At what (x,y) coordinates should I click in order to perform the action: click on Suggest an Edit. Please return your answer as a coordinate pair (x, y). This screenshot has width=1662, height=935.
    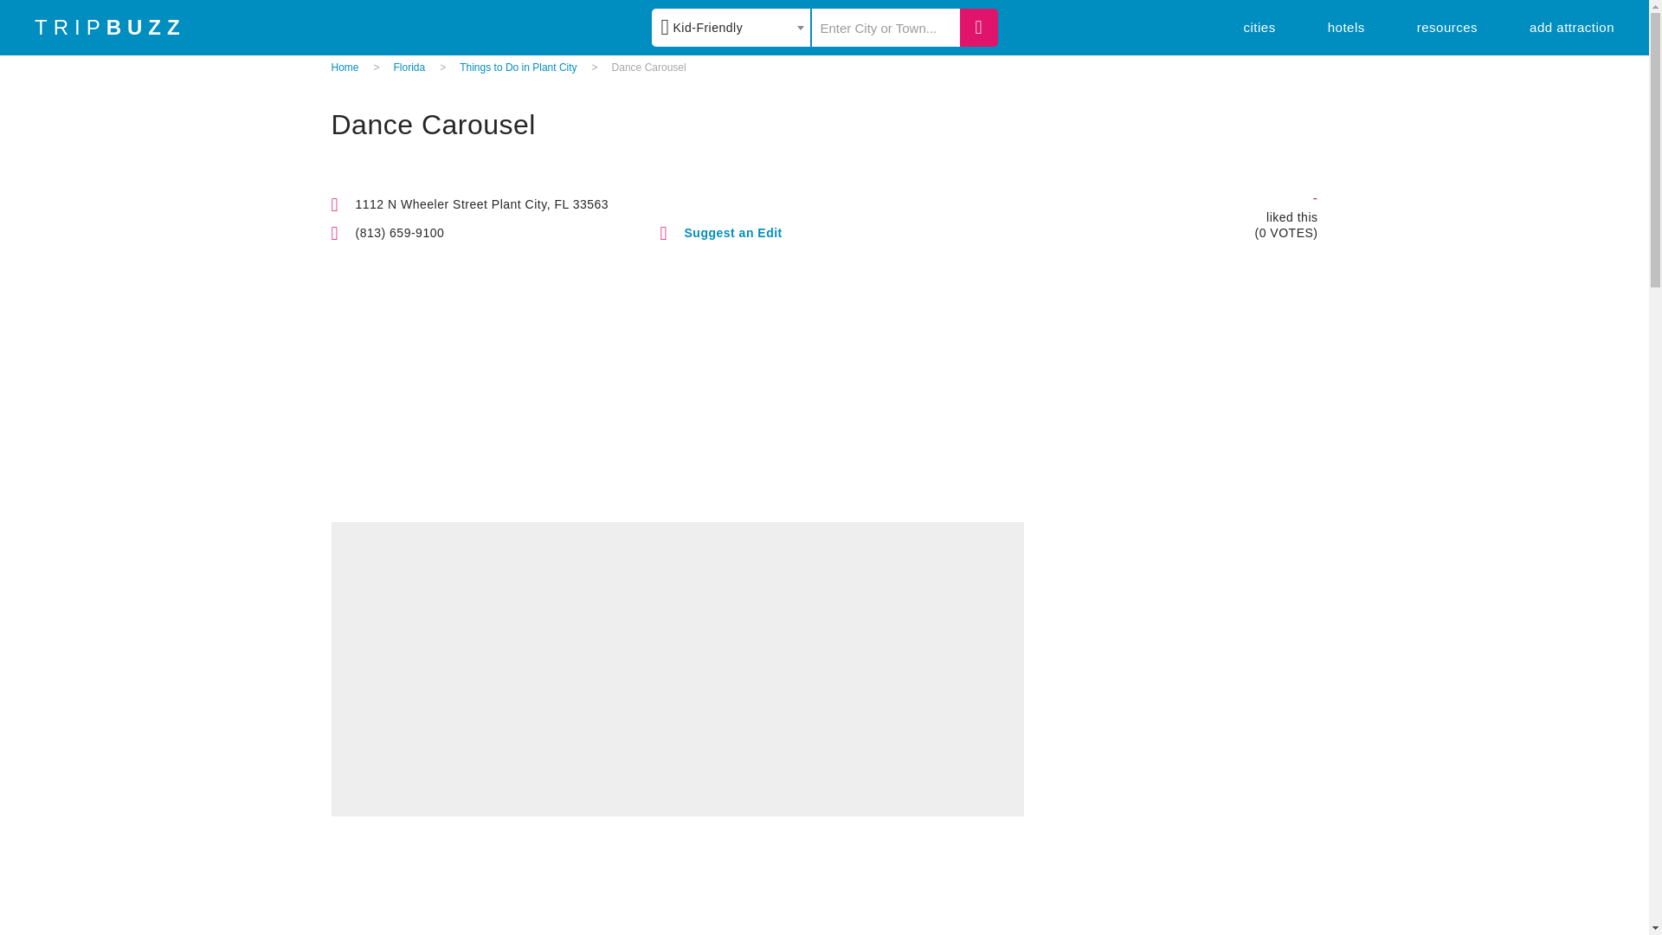
    Looking at the image, I should click on (732, 232).